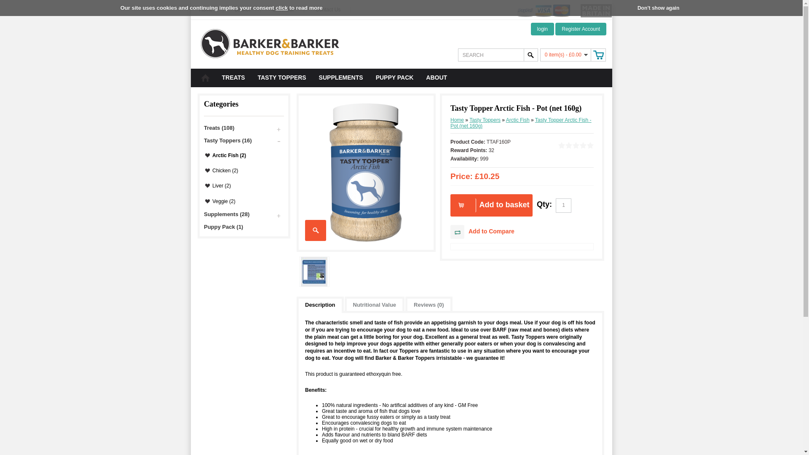 This screenshot has width=809, height=455. I want to click on login, so click(542, 29).